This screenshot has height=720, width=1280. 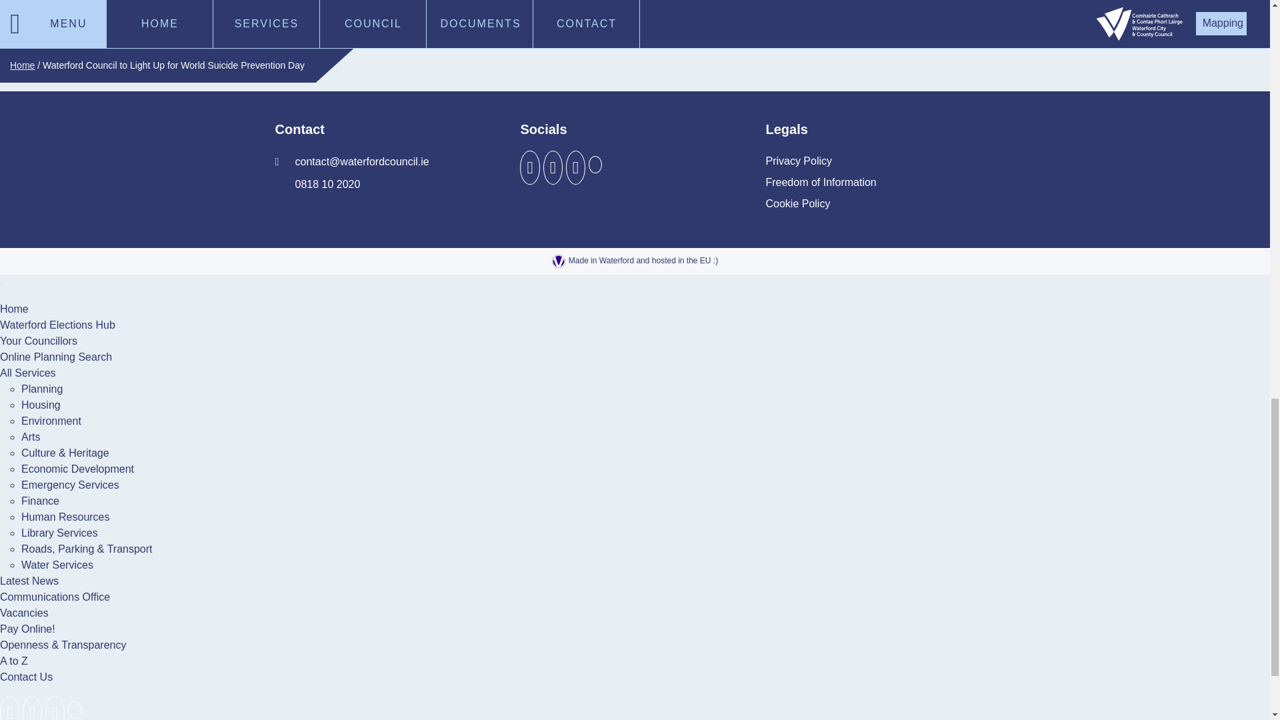 What do you see at coordinates (797, 204) in the screenshot?
I see `Cookie Policy` at bounding box center [797, 204].